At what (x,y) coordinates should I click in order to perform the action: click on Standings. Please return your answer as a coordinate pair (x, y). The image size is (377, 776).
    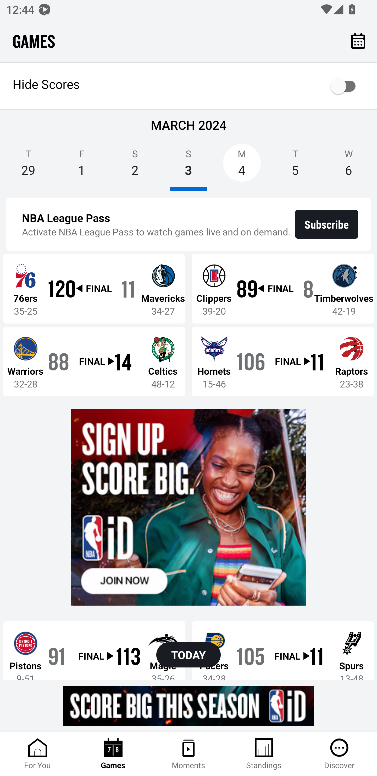
    Looking at the image, I should click on (264, 754).